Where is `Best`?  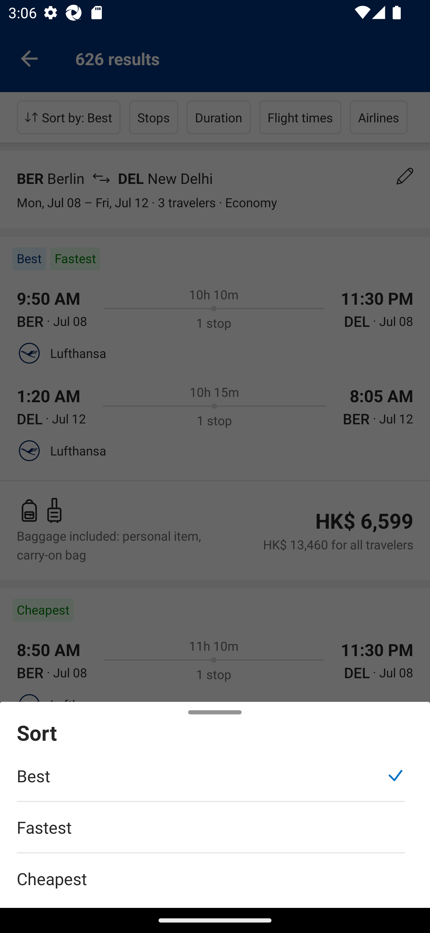 Best is located at coordinates (211, 782).